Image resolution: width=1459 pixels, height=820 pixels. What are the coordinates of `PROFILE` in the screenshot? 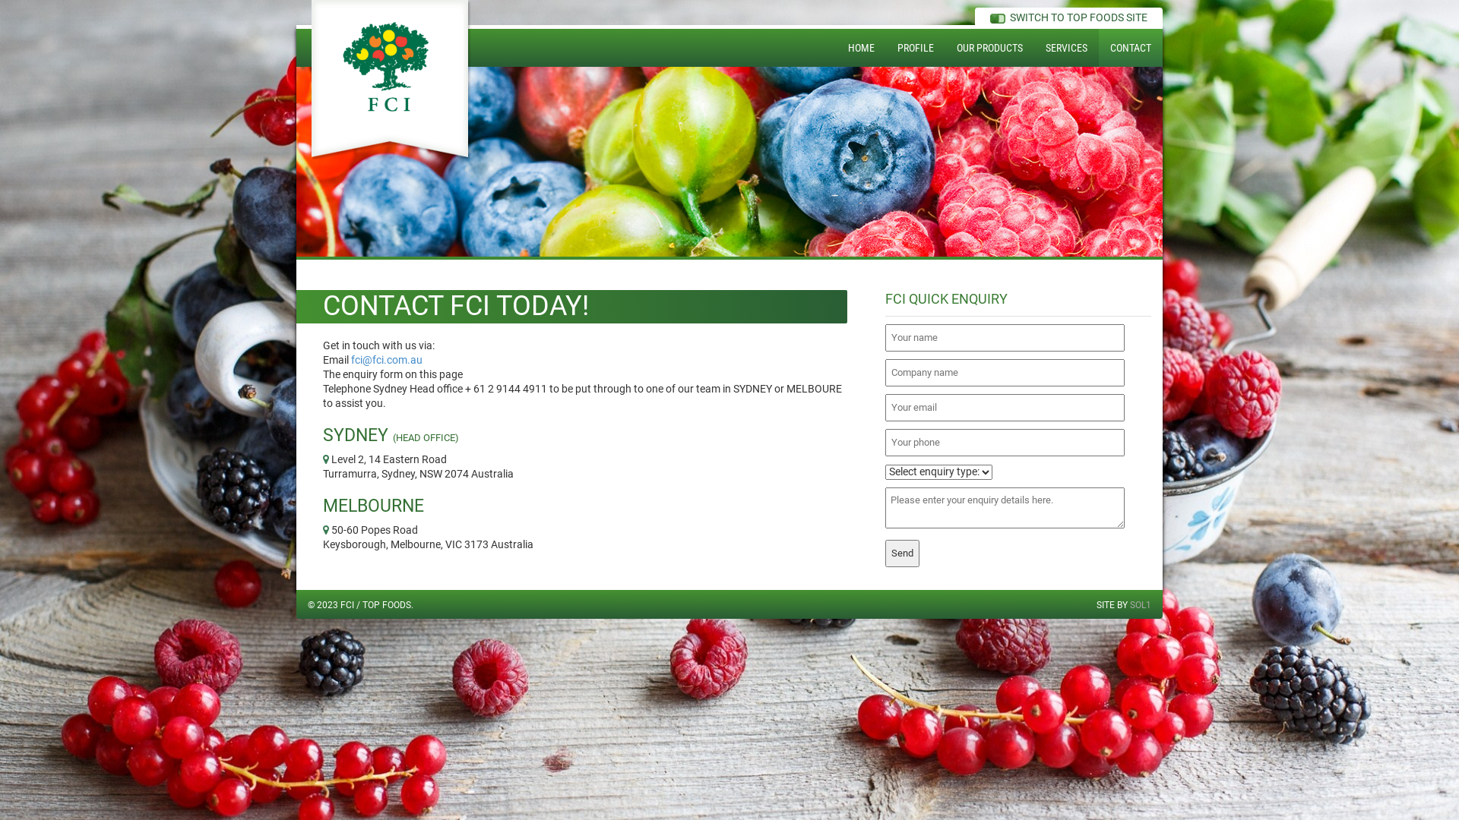 It's located at (916, 48).